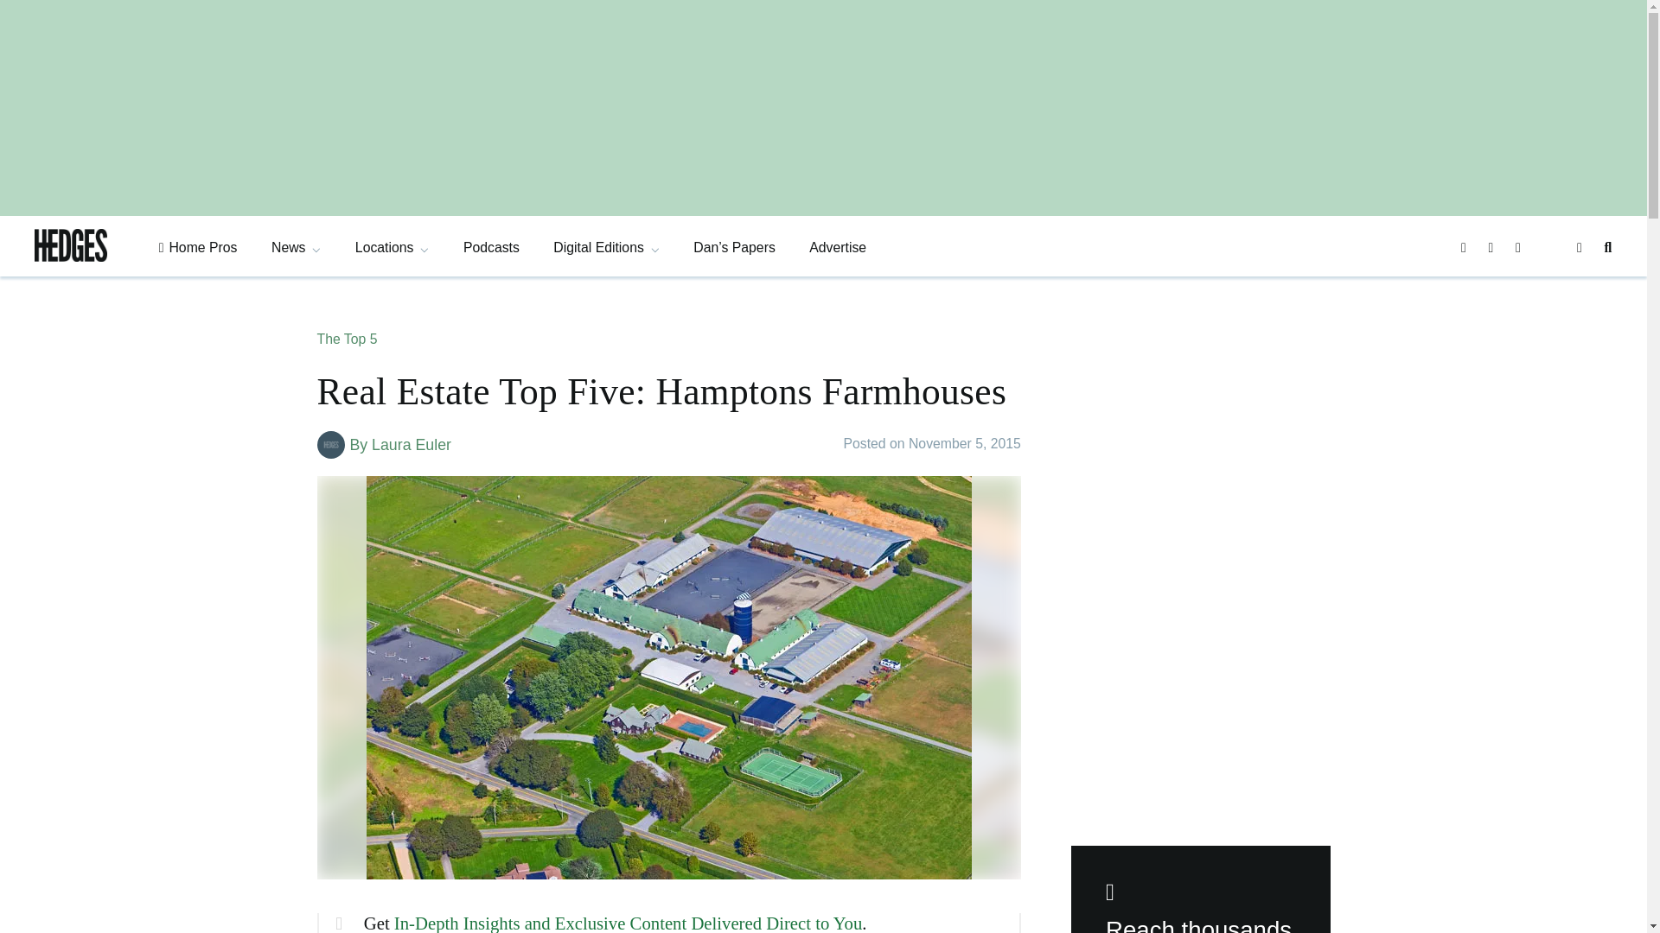 The width and height of the screenshot is (1660, 933). Describe the element at coordinates (605, 247) in the screenshot. I see `Digital Editions` at that location.